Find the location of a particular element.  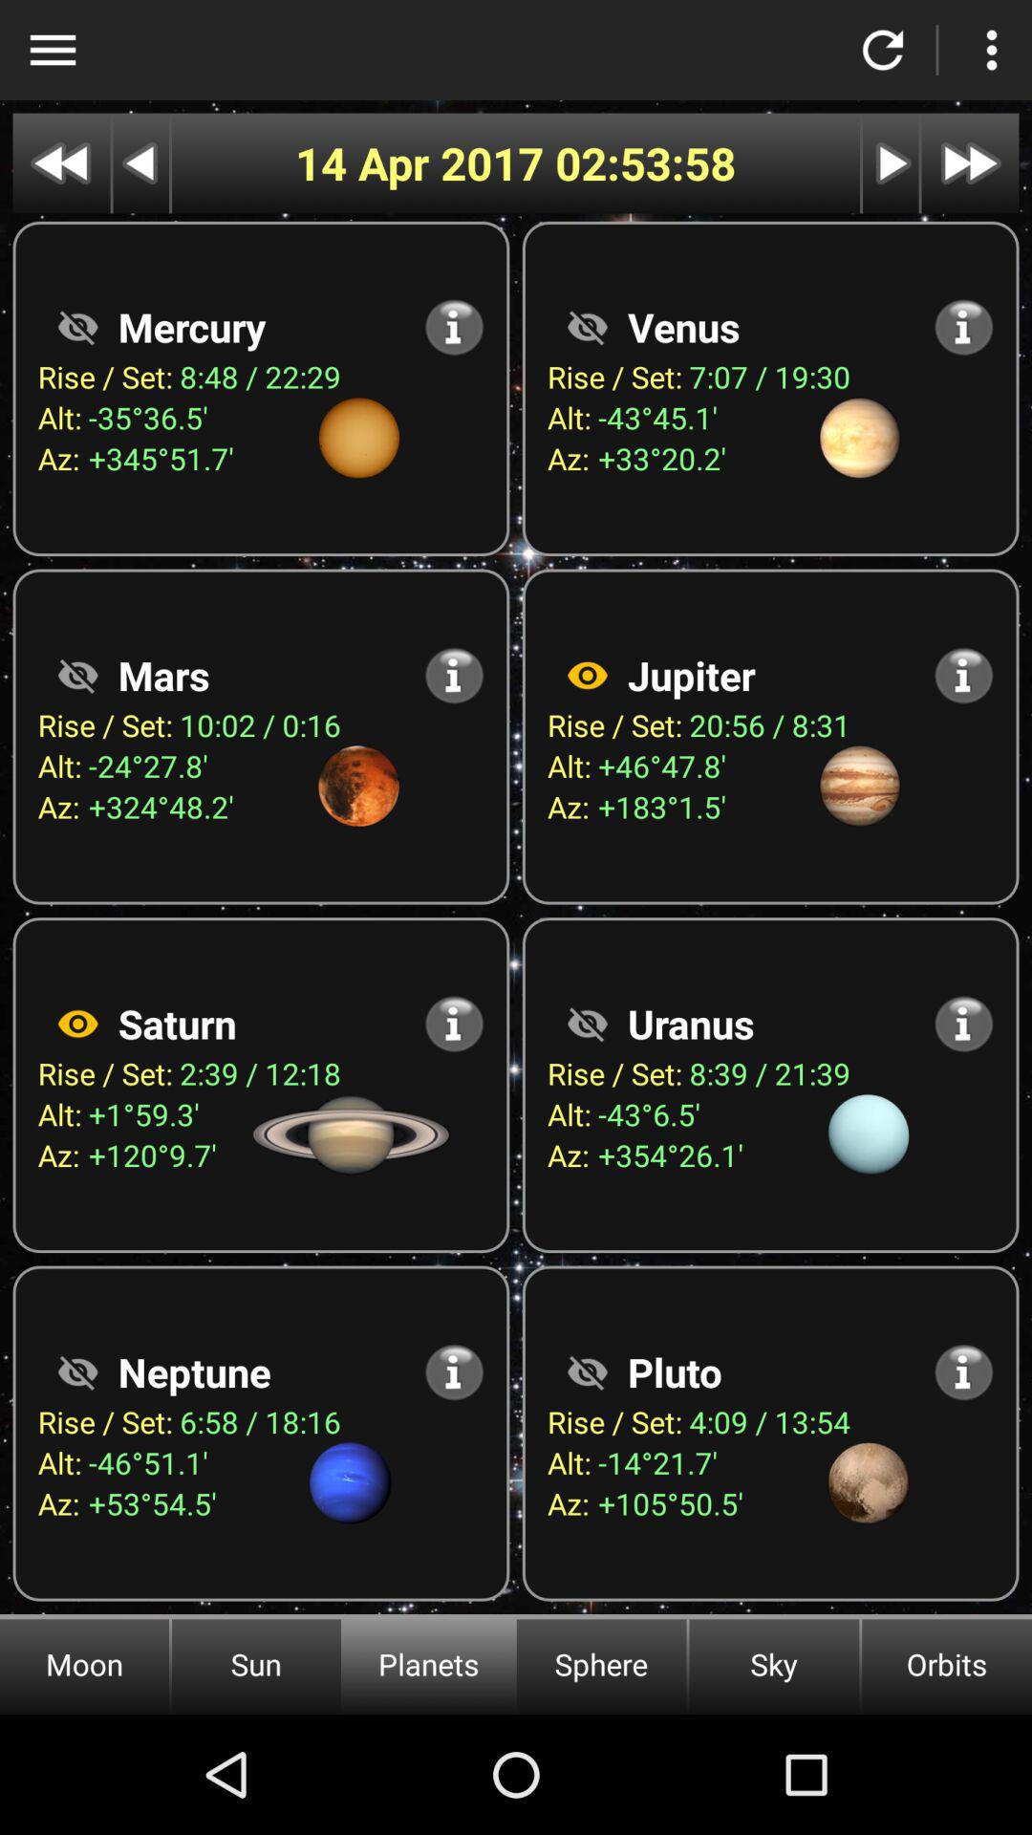

information is located at coordinates (455, 1024).